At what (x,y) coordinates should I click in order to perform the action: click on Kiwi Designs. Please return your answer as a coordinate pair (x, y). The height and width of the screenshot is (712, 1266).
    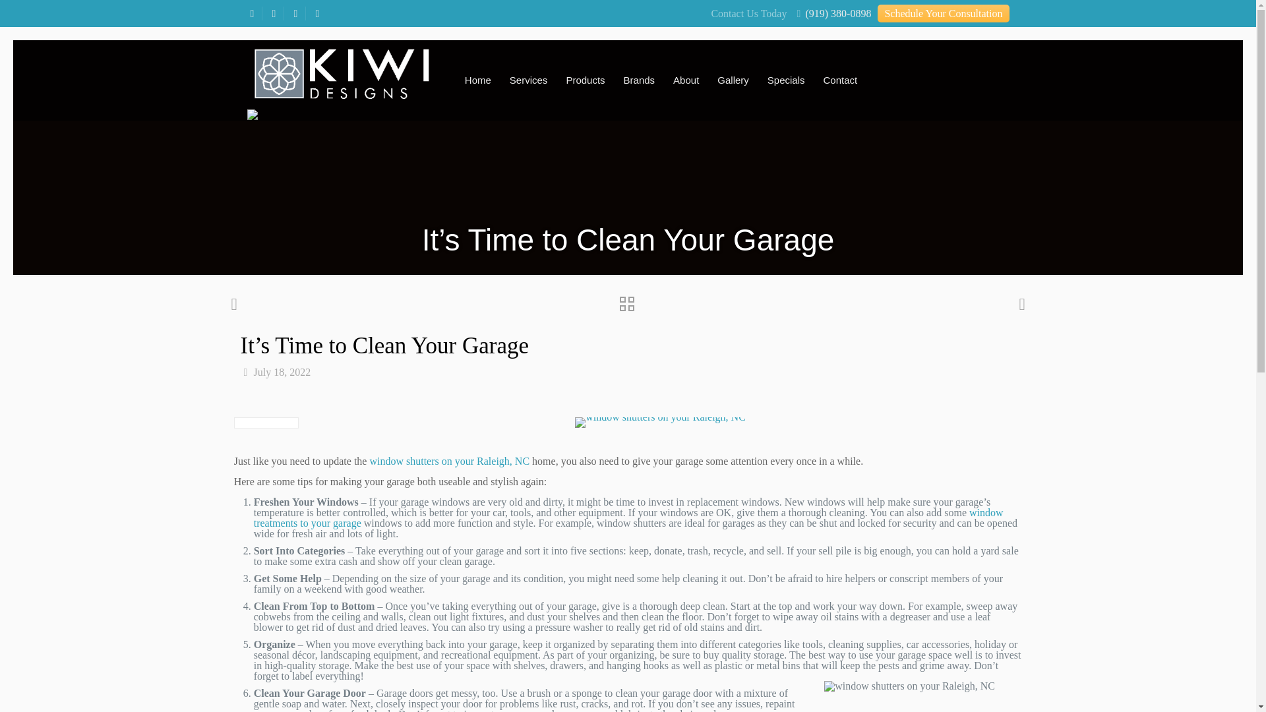
    Looking at the image, I should click on (341, 73).